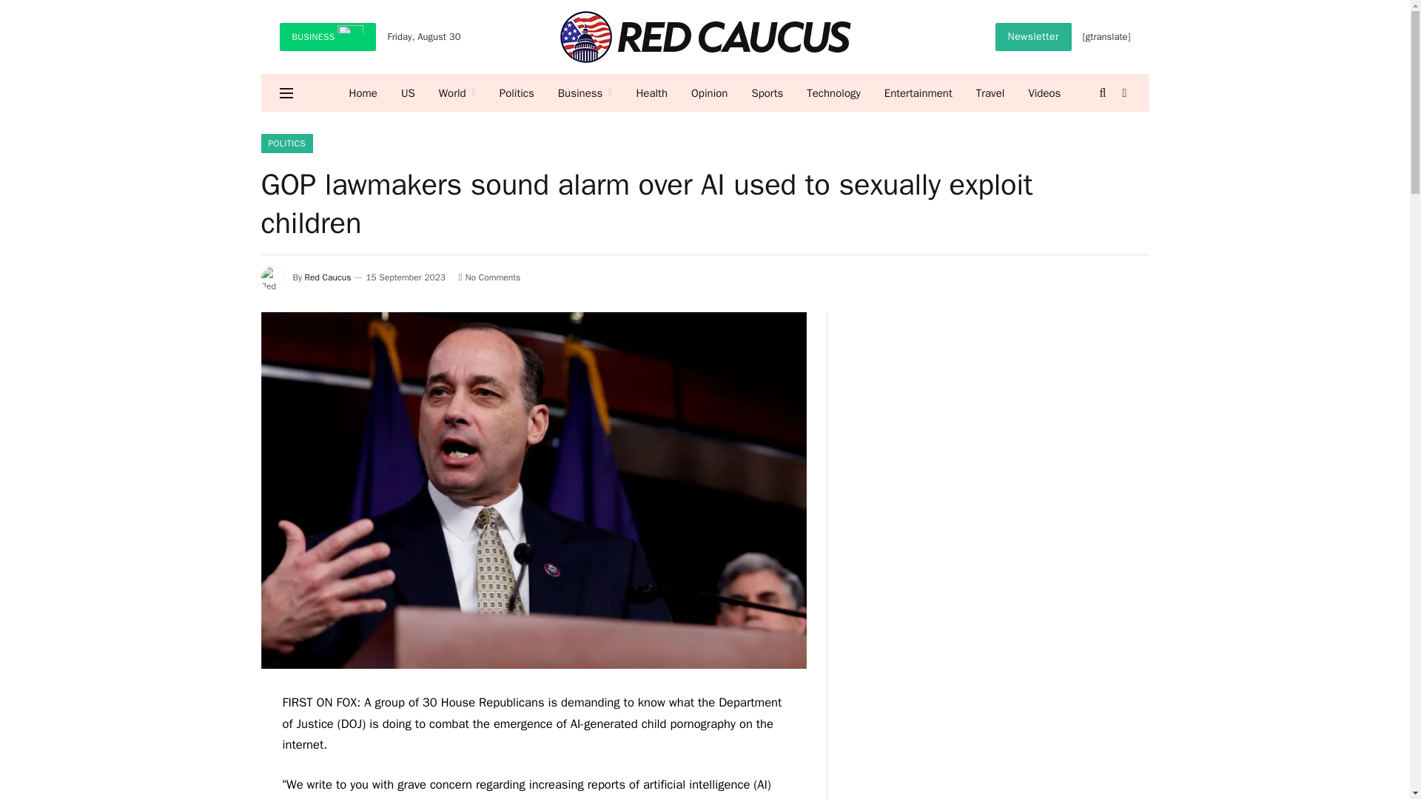 The image size is (1421, 799). What do you see at coordinates (1123, 92) in the screenshot?
I see `Switch to Dark Design - easier on eyes.` at bounding box center [1123, 92].